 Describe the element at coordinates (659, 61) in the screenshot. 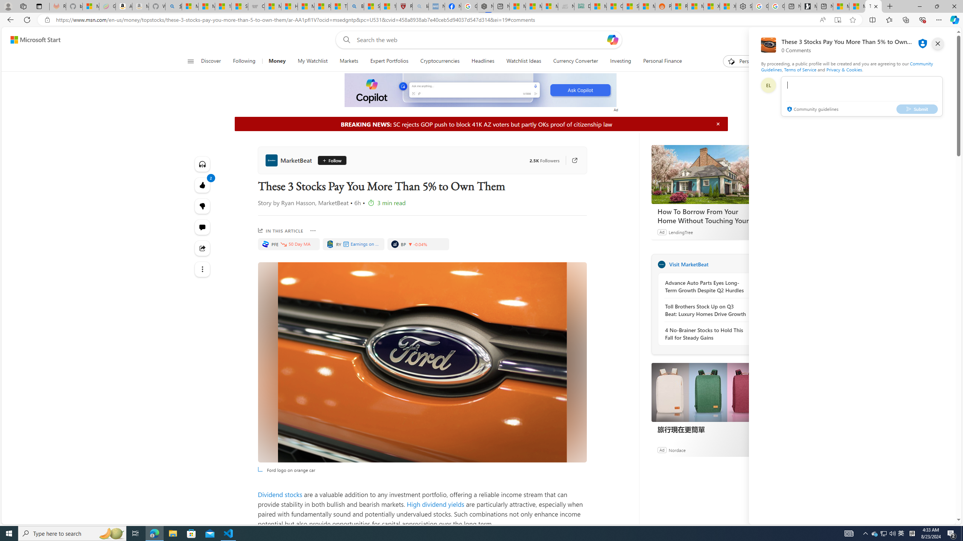

I see `Personal Finance` at that location.